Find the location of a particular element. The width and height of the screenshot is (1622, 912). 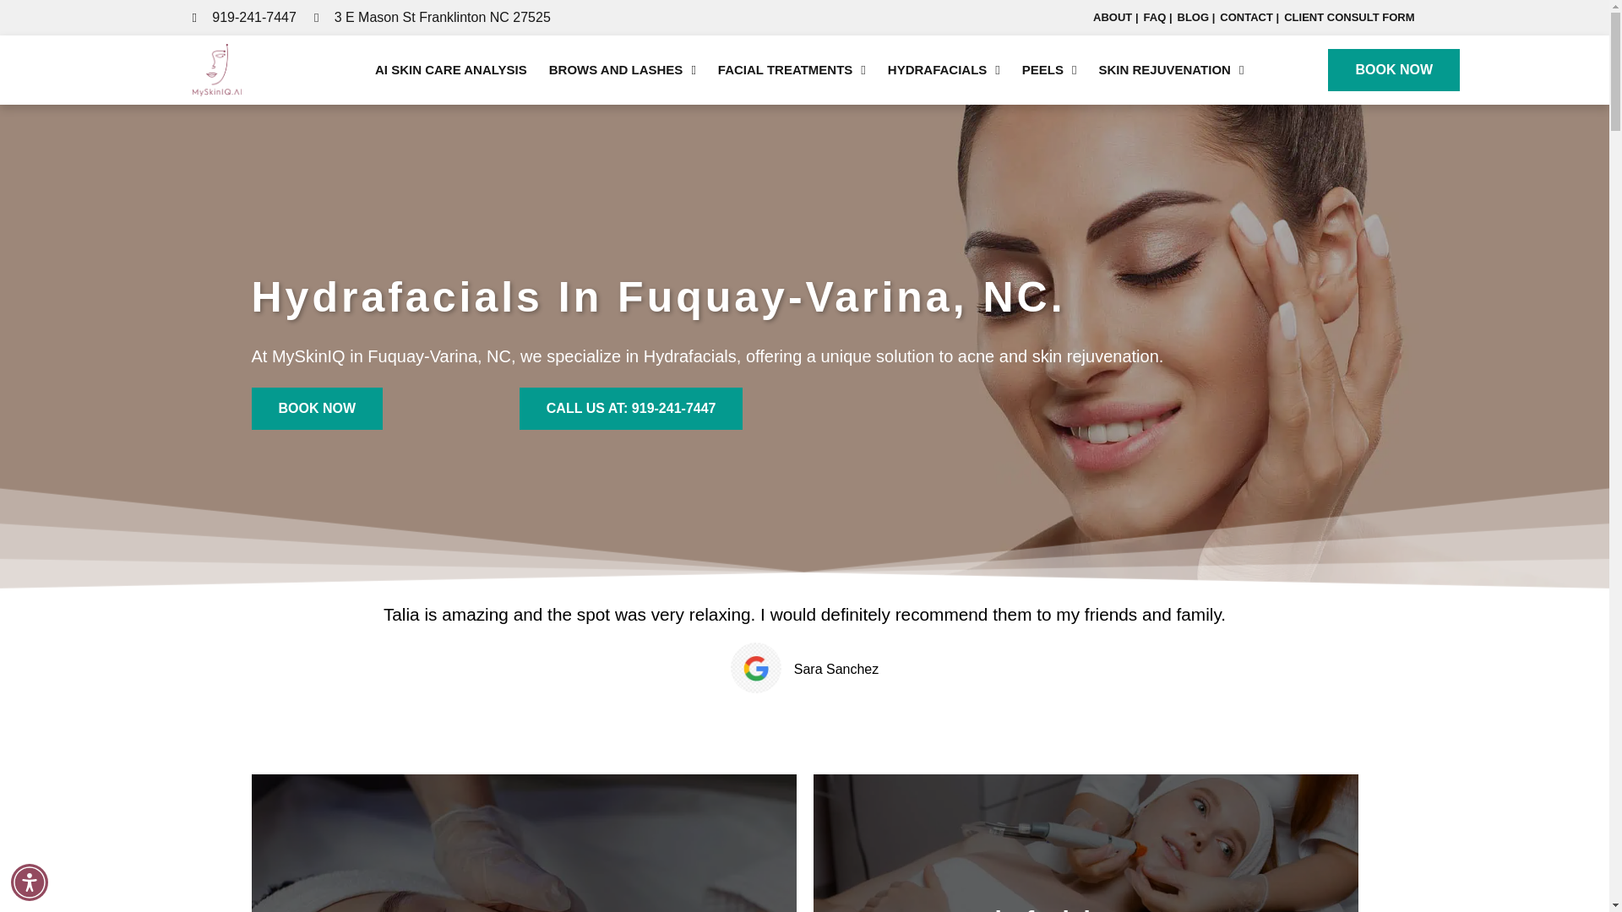

3 E Mason St Franklinton NC 27525 is located at coordinates (433, 17).